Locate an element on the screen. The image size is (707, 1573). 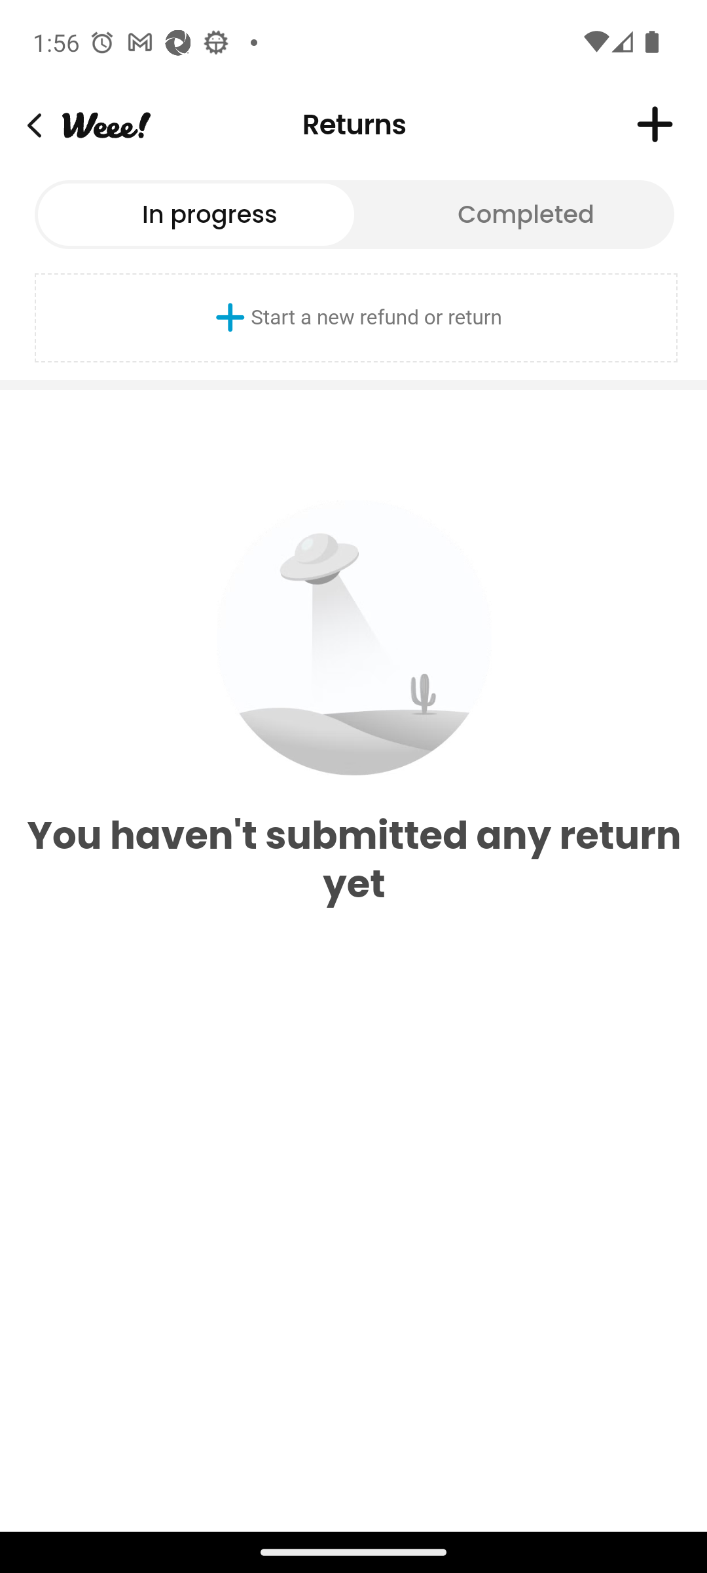
Weee! - Groceries Delivered is located at coordinates (34, 125).